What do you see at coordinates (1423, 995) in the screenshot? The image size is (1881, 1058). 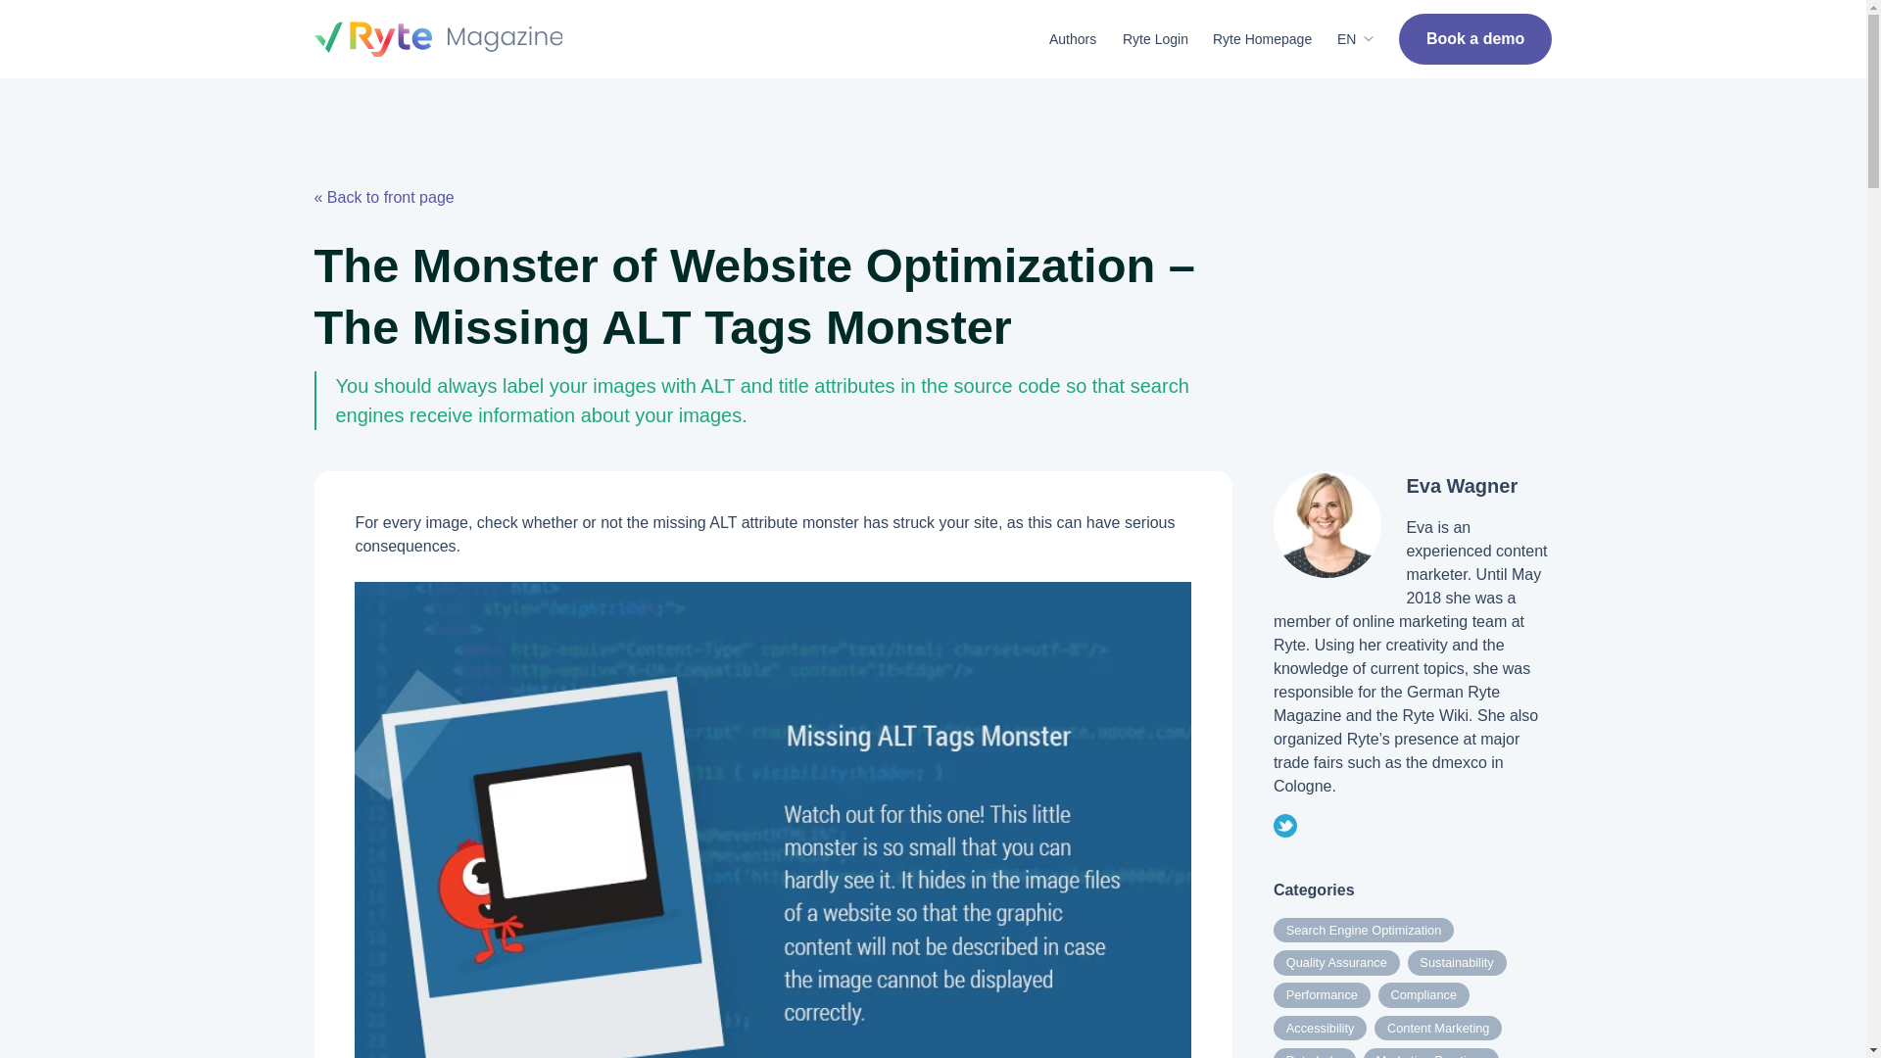 I see `Compliance` at bounding box center [1423, 995].